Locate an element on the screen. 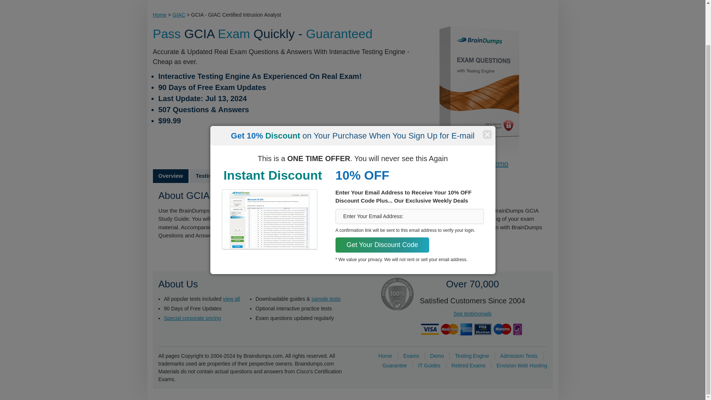 This screenshot has height=400, width=711. Buy Now is located at coordinates (284, 139).